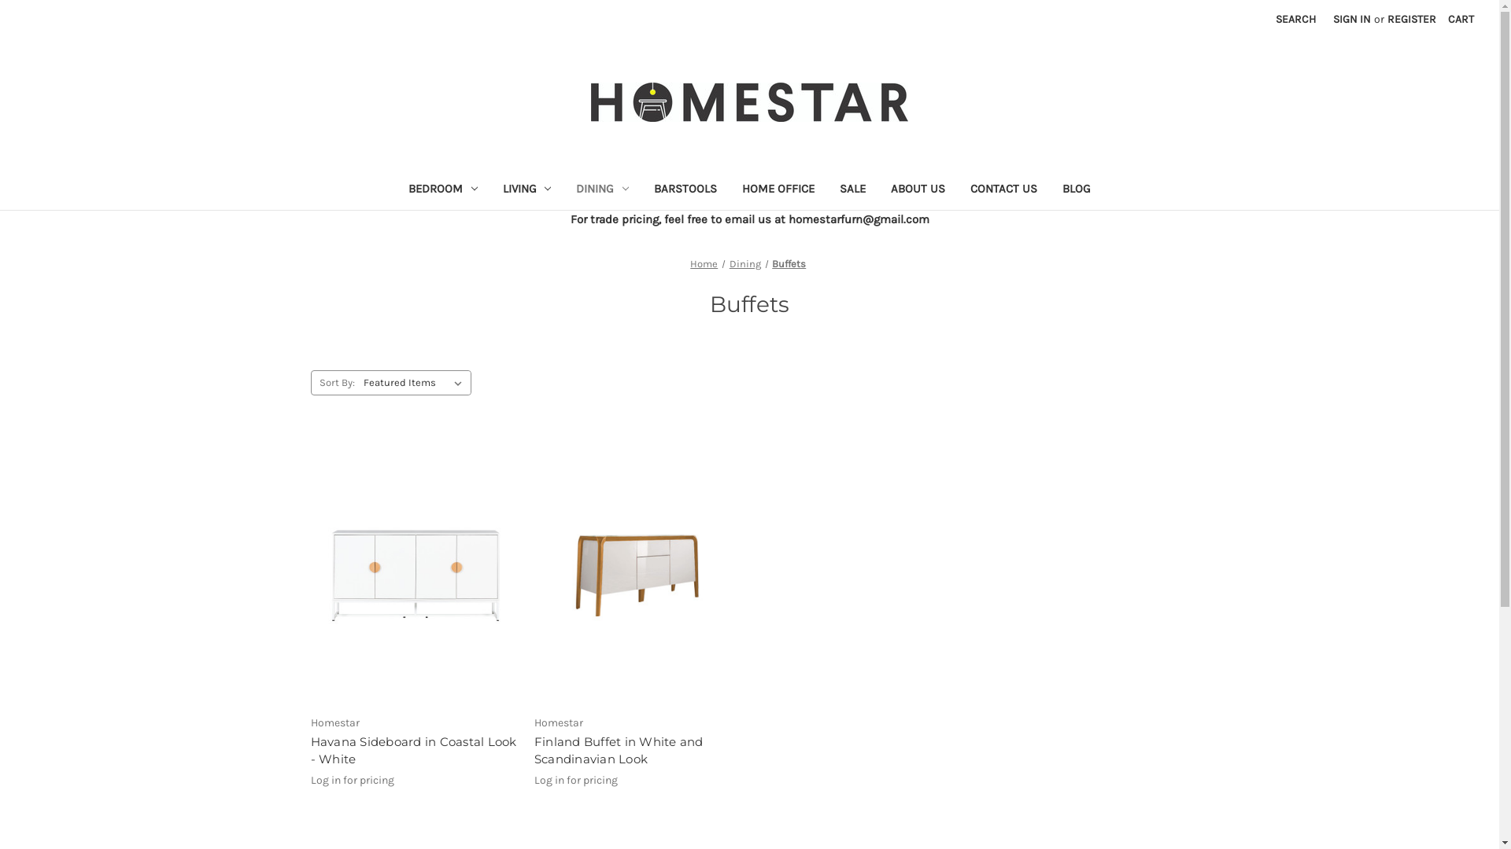 The image size is (1511, 849). What do you see at coordinates (853, 190) in the screenshot?
I see `SALE` at bounding box center [853, 190].